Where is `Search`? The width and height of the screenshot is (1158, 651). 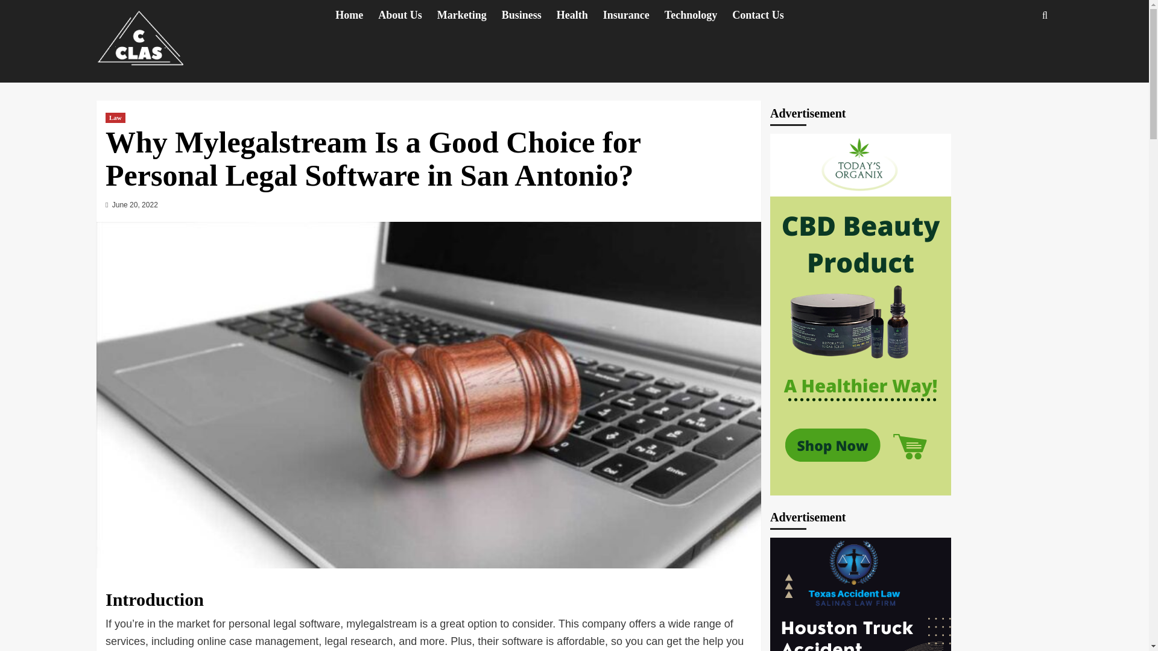 Search is located at coordinates (1017, 52).